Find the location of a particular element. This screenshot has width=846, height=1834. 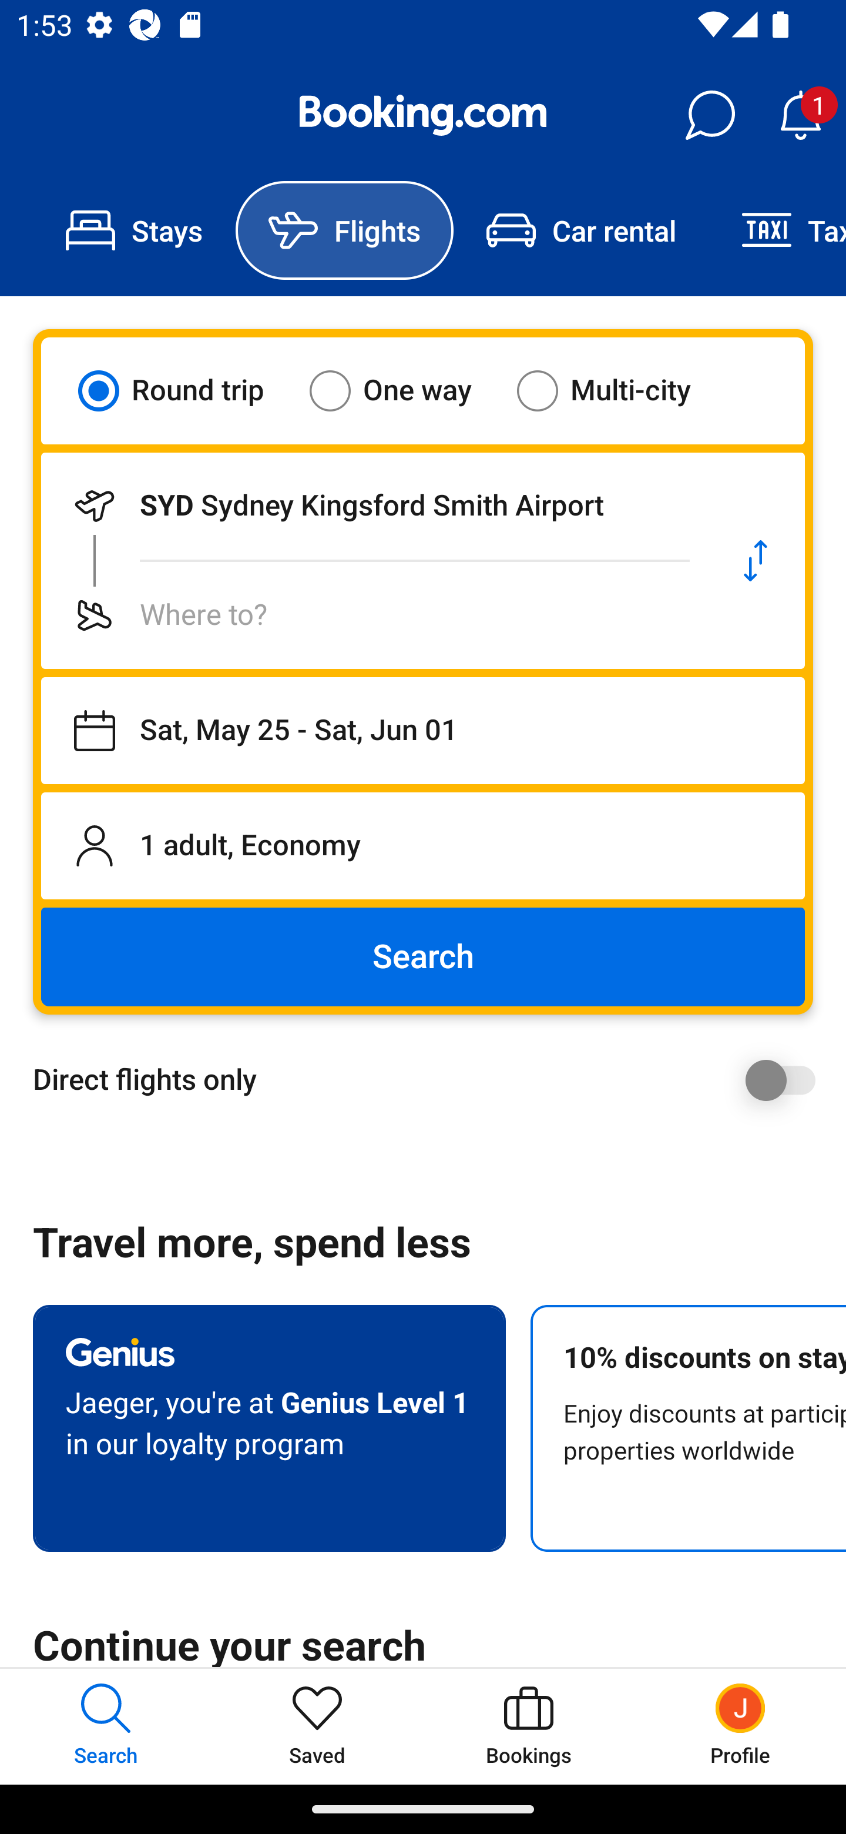

Direct flights only is located at coordinates (431, 1080).